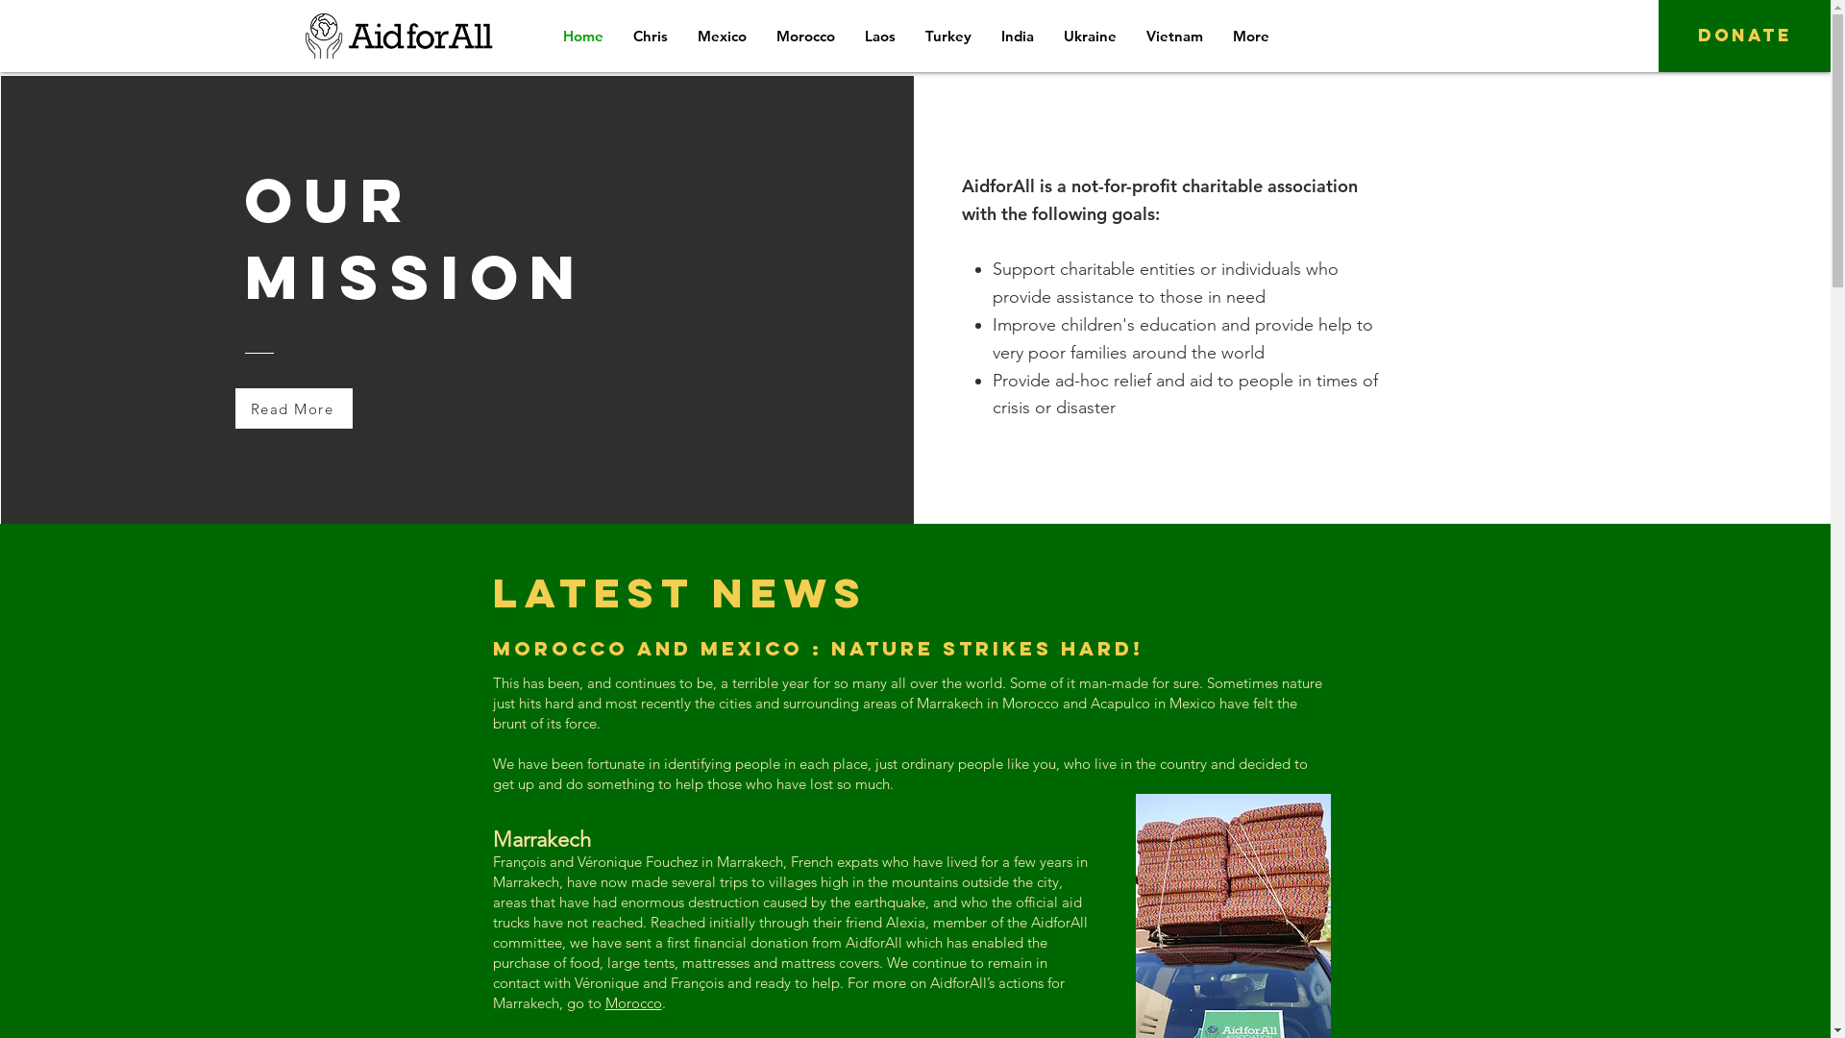 Image resolution: width=1845 pixels, height=1038 pixels. Describe the element at coordinates (1089, 37) in the screenshot. I see `Ukraine` at that location.